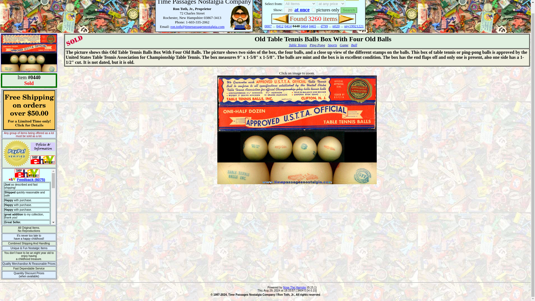 This screenshot has height=301, width=535. What do you see at coordinates (313, 26) in the screenshot?
I see `0465` at bounding box center [313, 26].